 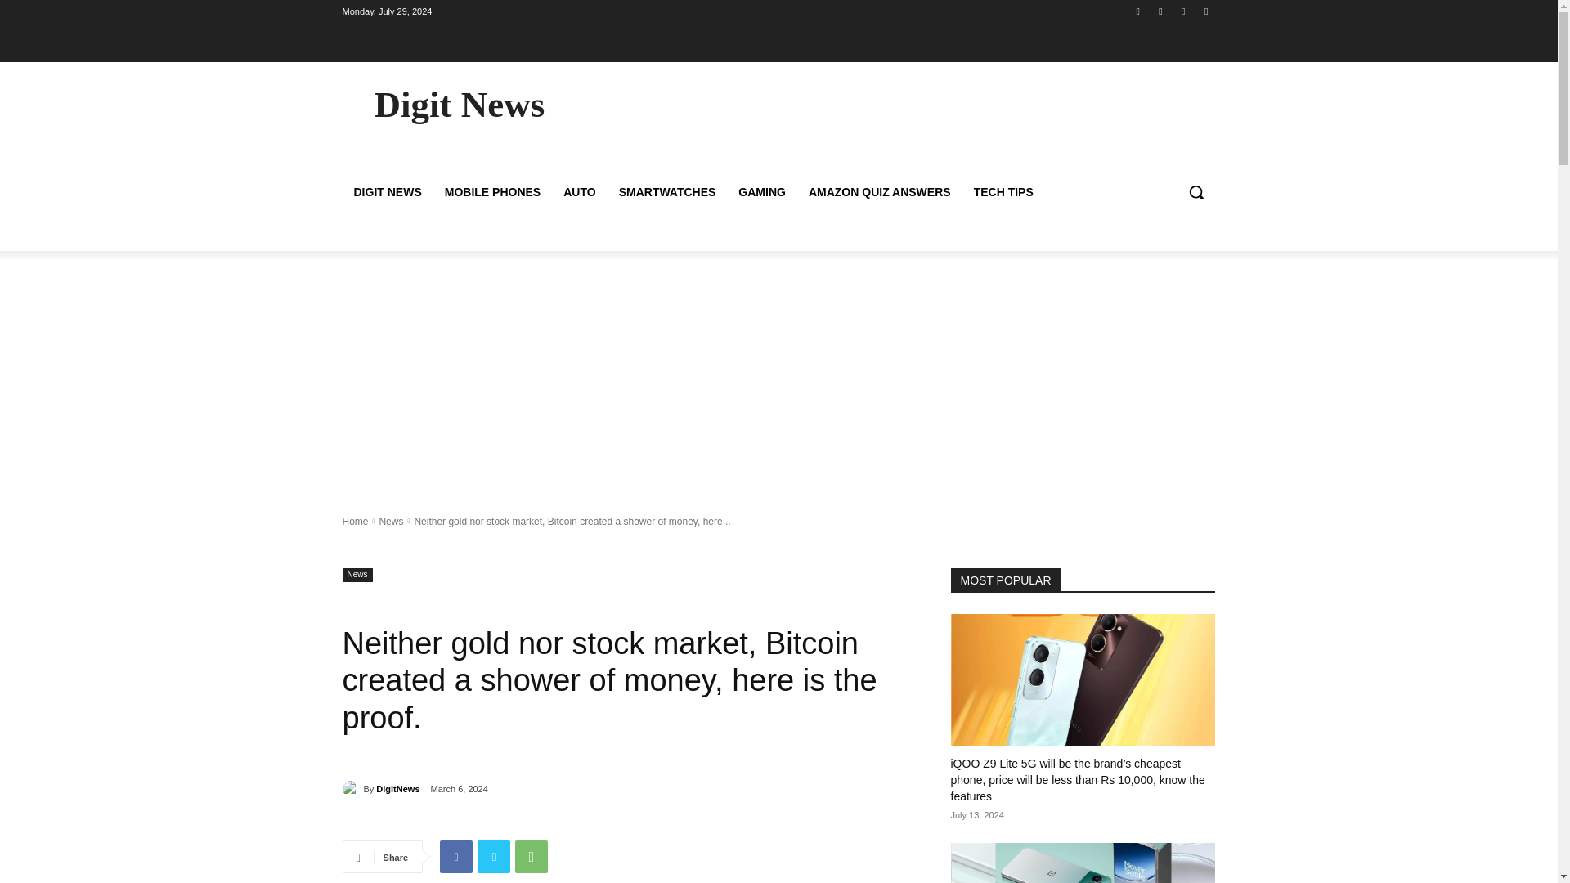 What do you see at coordinates (388, 191) in the screenshot?
I see `DIGIT NEWS` at bounding box center [388, 191].